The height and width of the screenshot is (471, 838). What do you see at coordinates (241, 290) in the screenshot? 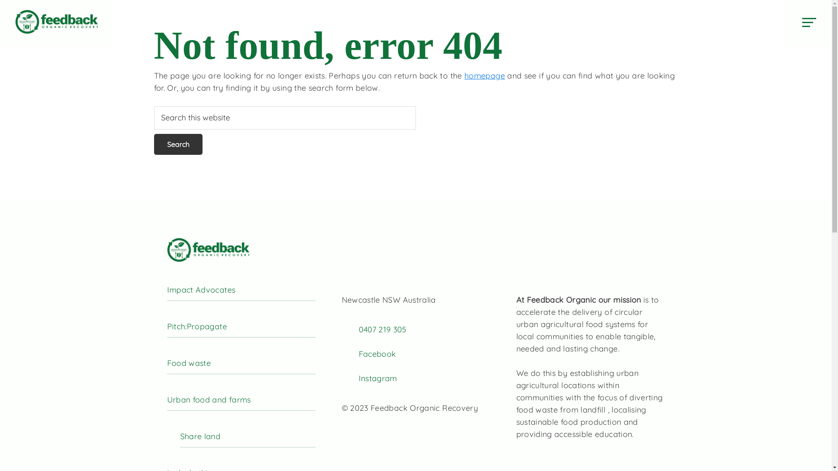
I see `Impact Advocates` at bounding box center [241, 290].